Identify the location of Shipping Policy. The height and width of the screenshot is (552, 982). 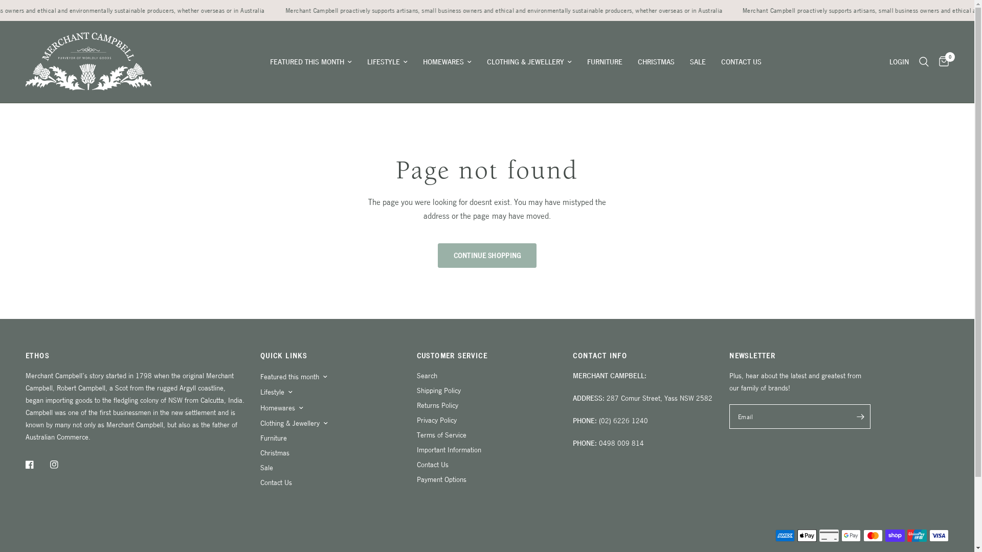
(439, 390).